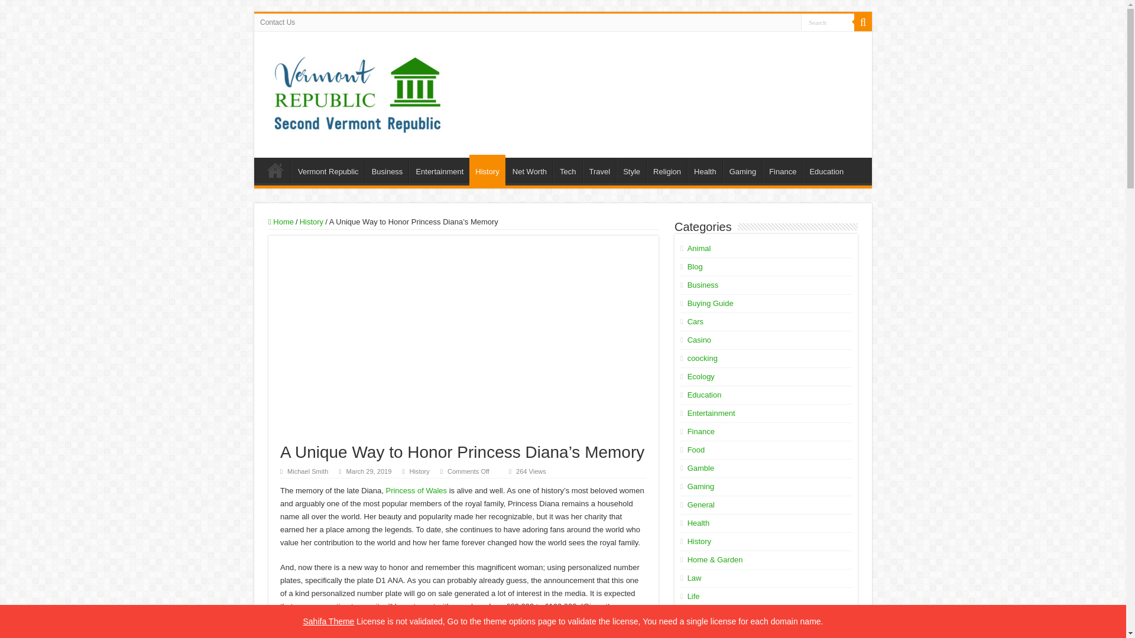 Image resolution: width=1135 pixels, height=638 pixels. Describe the element at coordinates (530, 170) in the screenshot. I see `Net Worth` at that location.